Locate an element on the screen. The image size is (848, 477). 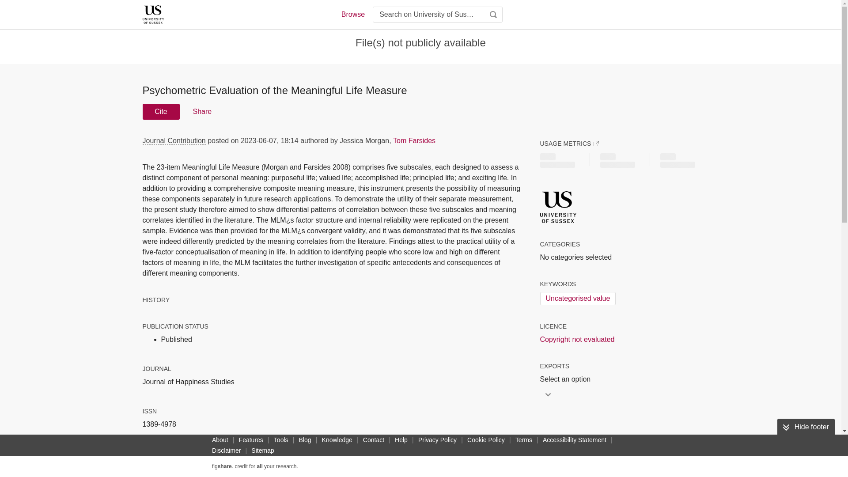
Disclaimer is located at coordinates (226, 450).